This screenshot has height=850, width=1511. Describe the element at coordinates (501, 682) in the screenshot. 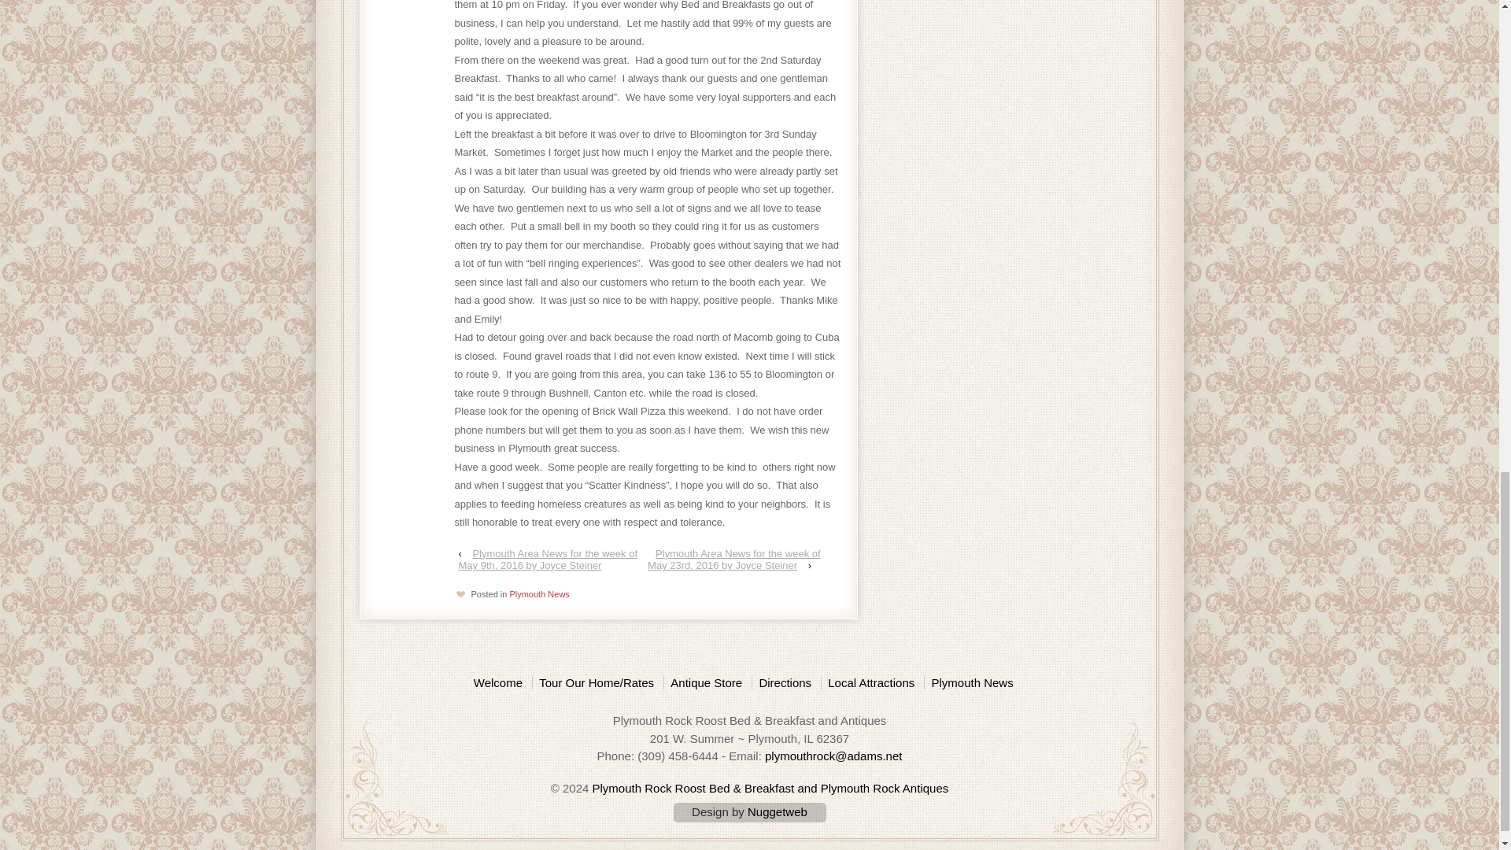

I see `Welcome` at that location.